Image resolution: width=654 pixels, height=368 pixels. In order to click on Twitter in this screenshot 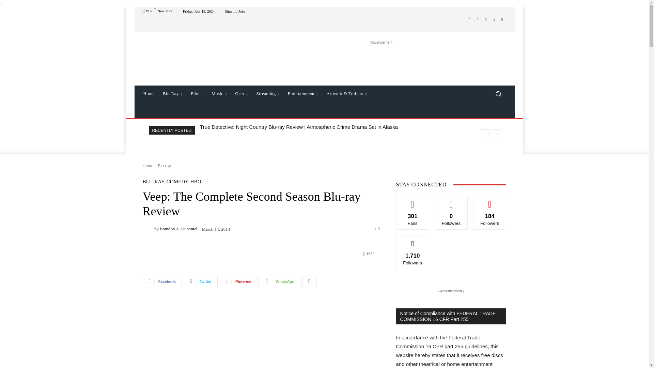, I will do `click(486, 20)`.